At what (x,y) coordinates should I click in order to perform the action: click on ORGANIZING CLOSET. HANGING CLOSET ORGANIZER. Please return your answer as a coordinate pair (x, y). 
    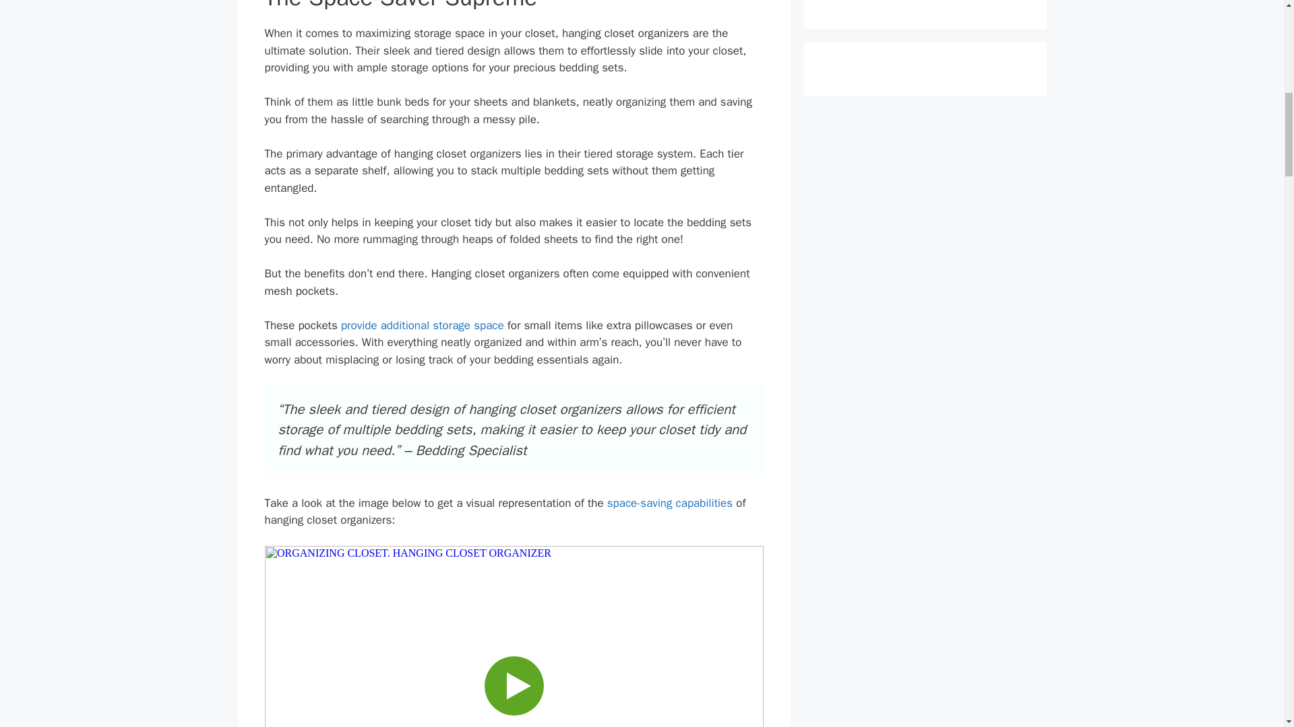
    Looking at the image, I should click on (514, 637).